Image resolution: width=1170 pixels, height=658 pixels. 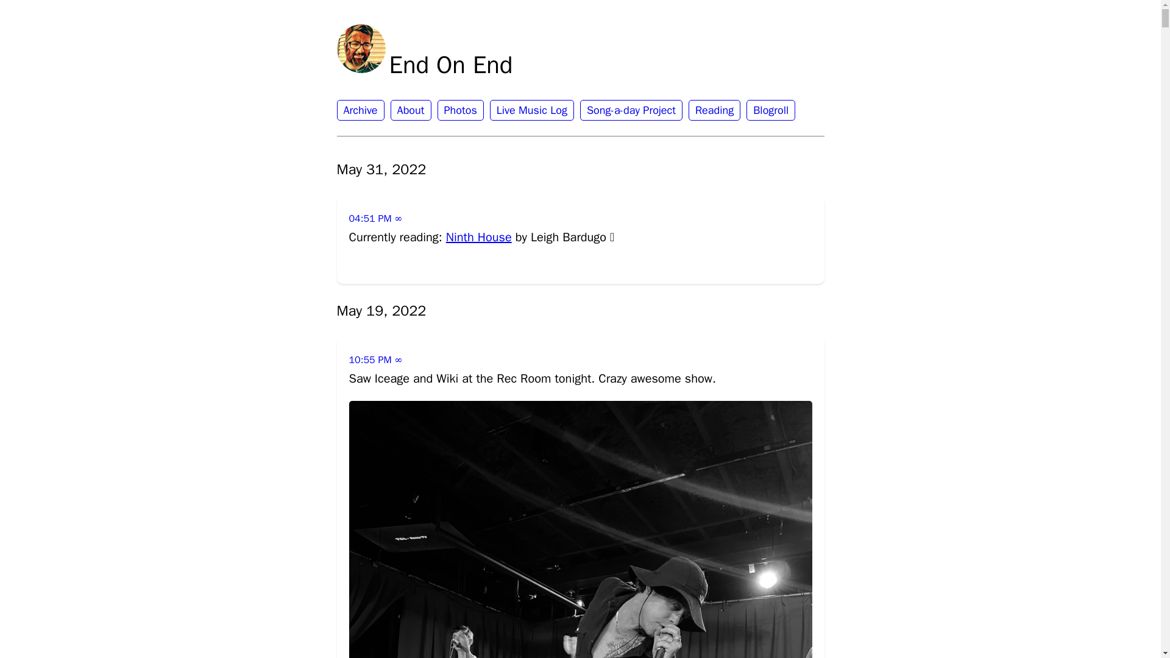 I want to click on Archive, so click(x=360, y=110).